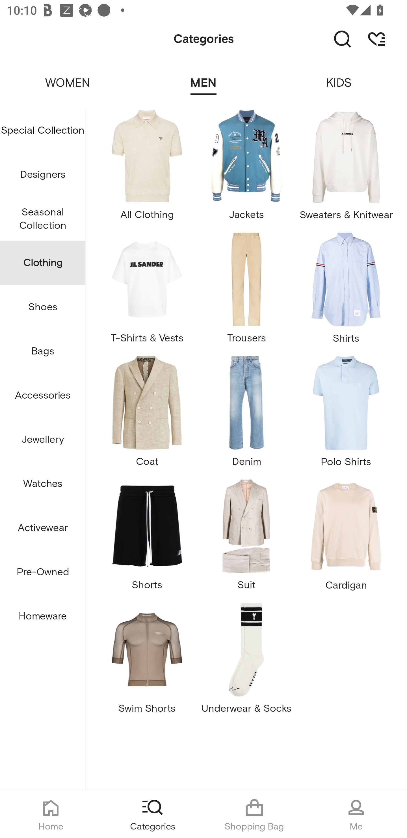  What do you see at coordinates (254, 814) in the screenshot?
I see `Shopping Bag` at bounding box center [254, 814].